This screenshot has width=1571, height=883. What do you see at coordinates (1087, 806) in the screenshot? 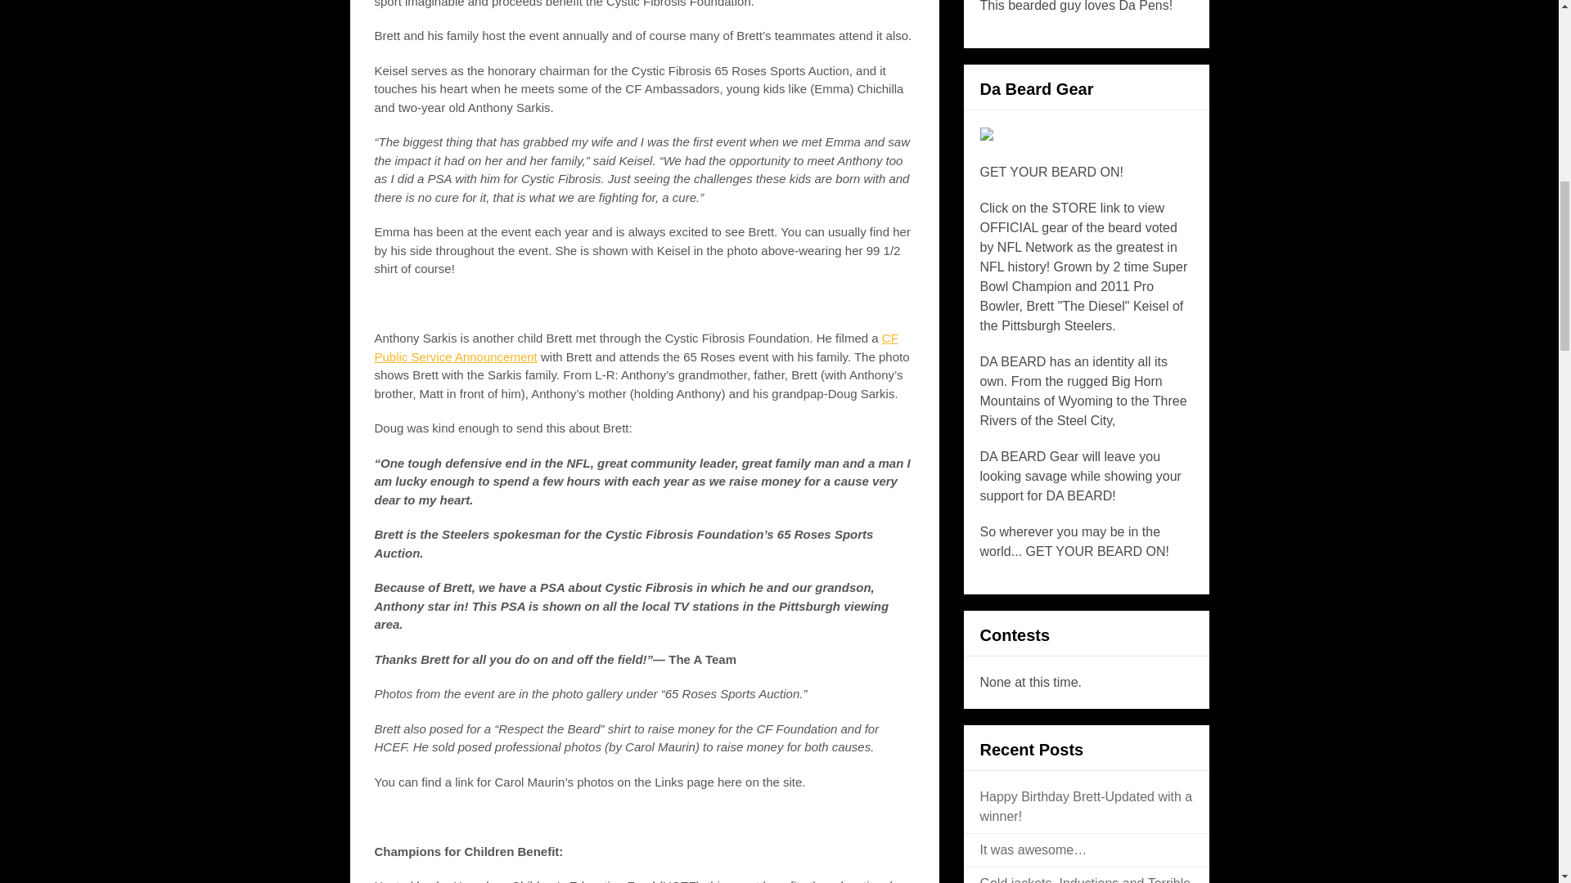
I see `Happy Birthday Brett-Updated with a winner!` at bounding box center [1087, 806].